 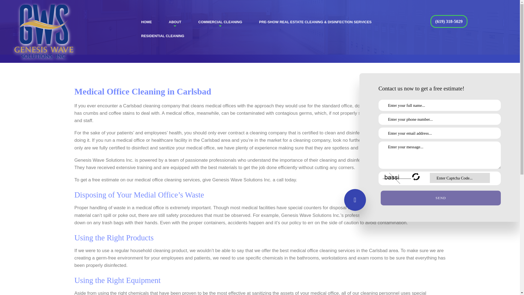 I want to click on ABOUT, so click(x=175, y=22).